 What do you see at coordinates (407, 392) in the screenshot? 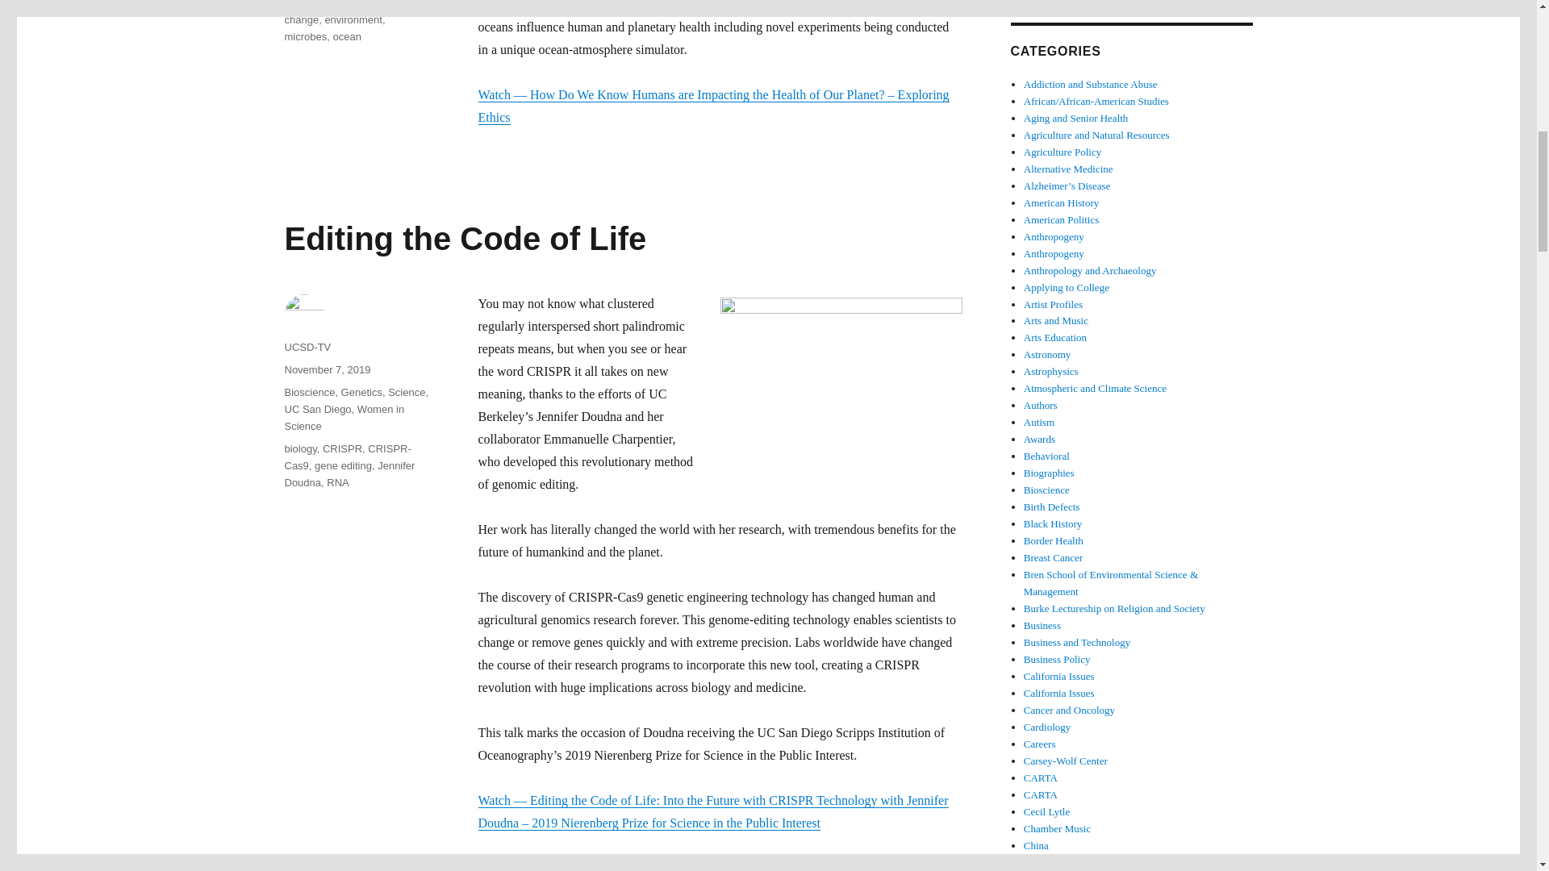
I see `Science` at bounding box center [407, 392].